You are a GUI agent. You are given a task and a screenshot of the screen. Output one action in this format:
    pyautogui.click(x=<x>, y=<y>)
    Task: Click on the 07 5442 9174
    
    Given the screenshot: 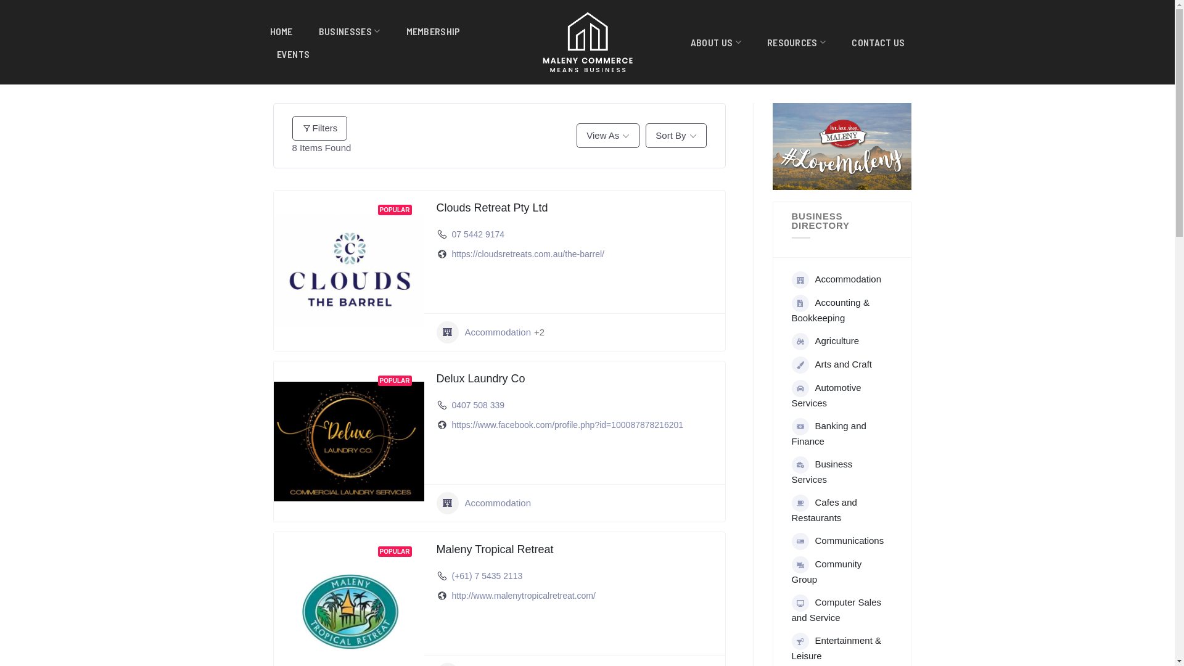 What is the action you would take?
    pyautogui.click(x=478, y=234)
    